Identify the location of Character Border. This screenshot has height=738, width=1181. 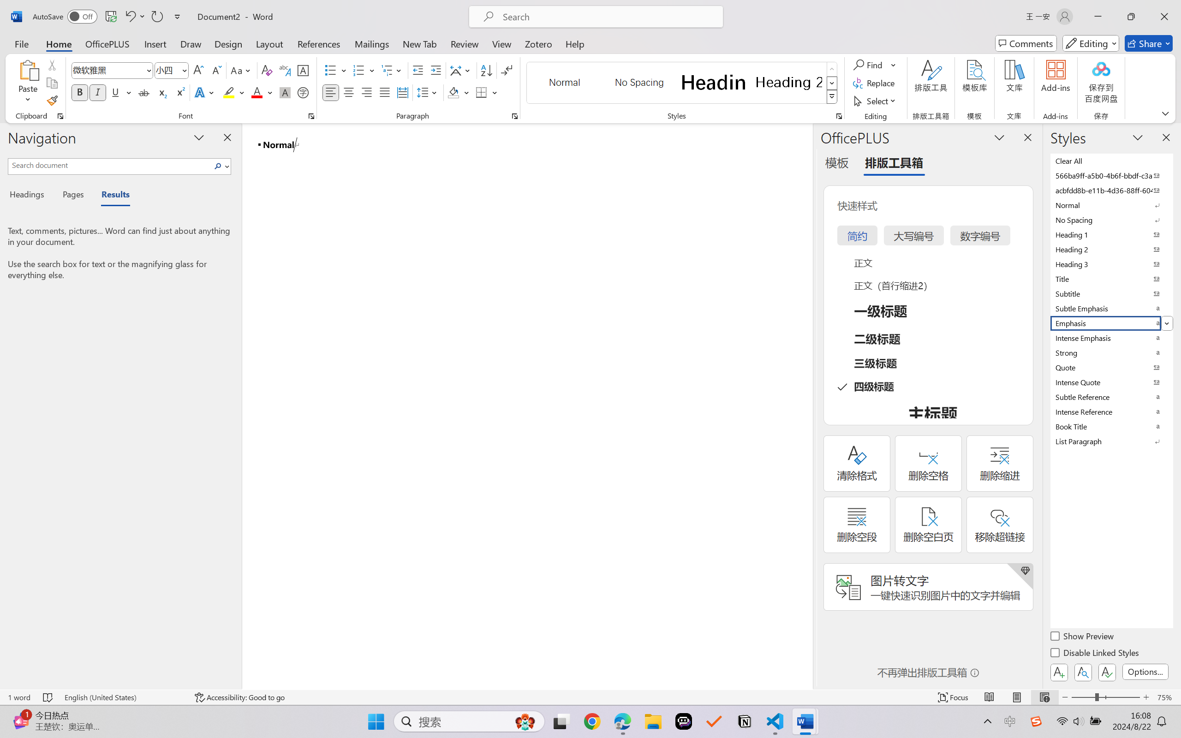
(304, 70).